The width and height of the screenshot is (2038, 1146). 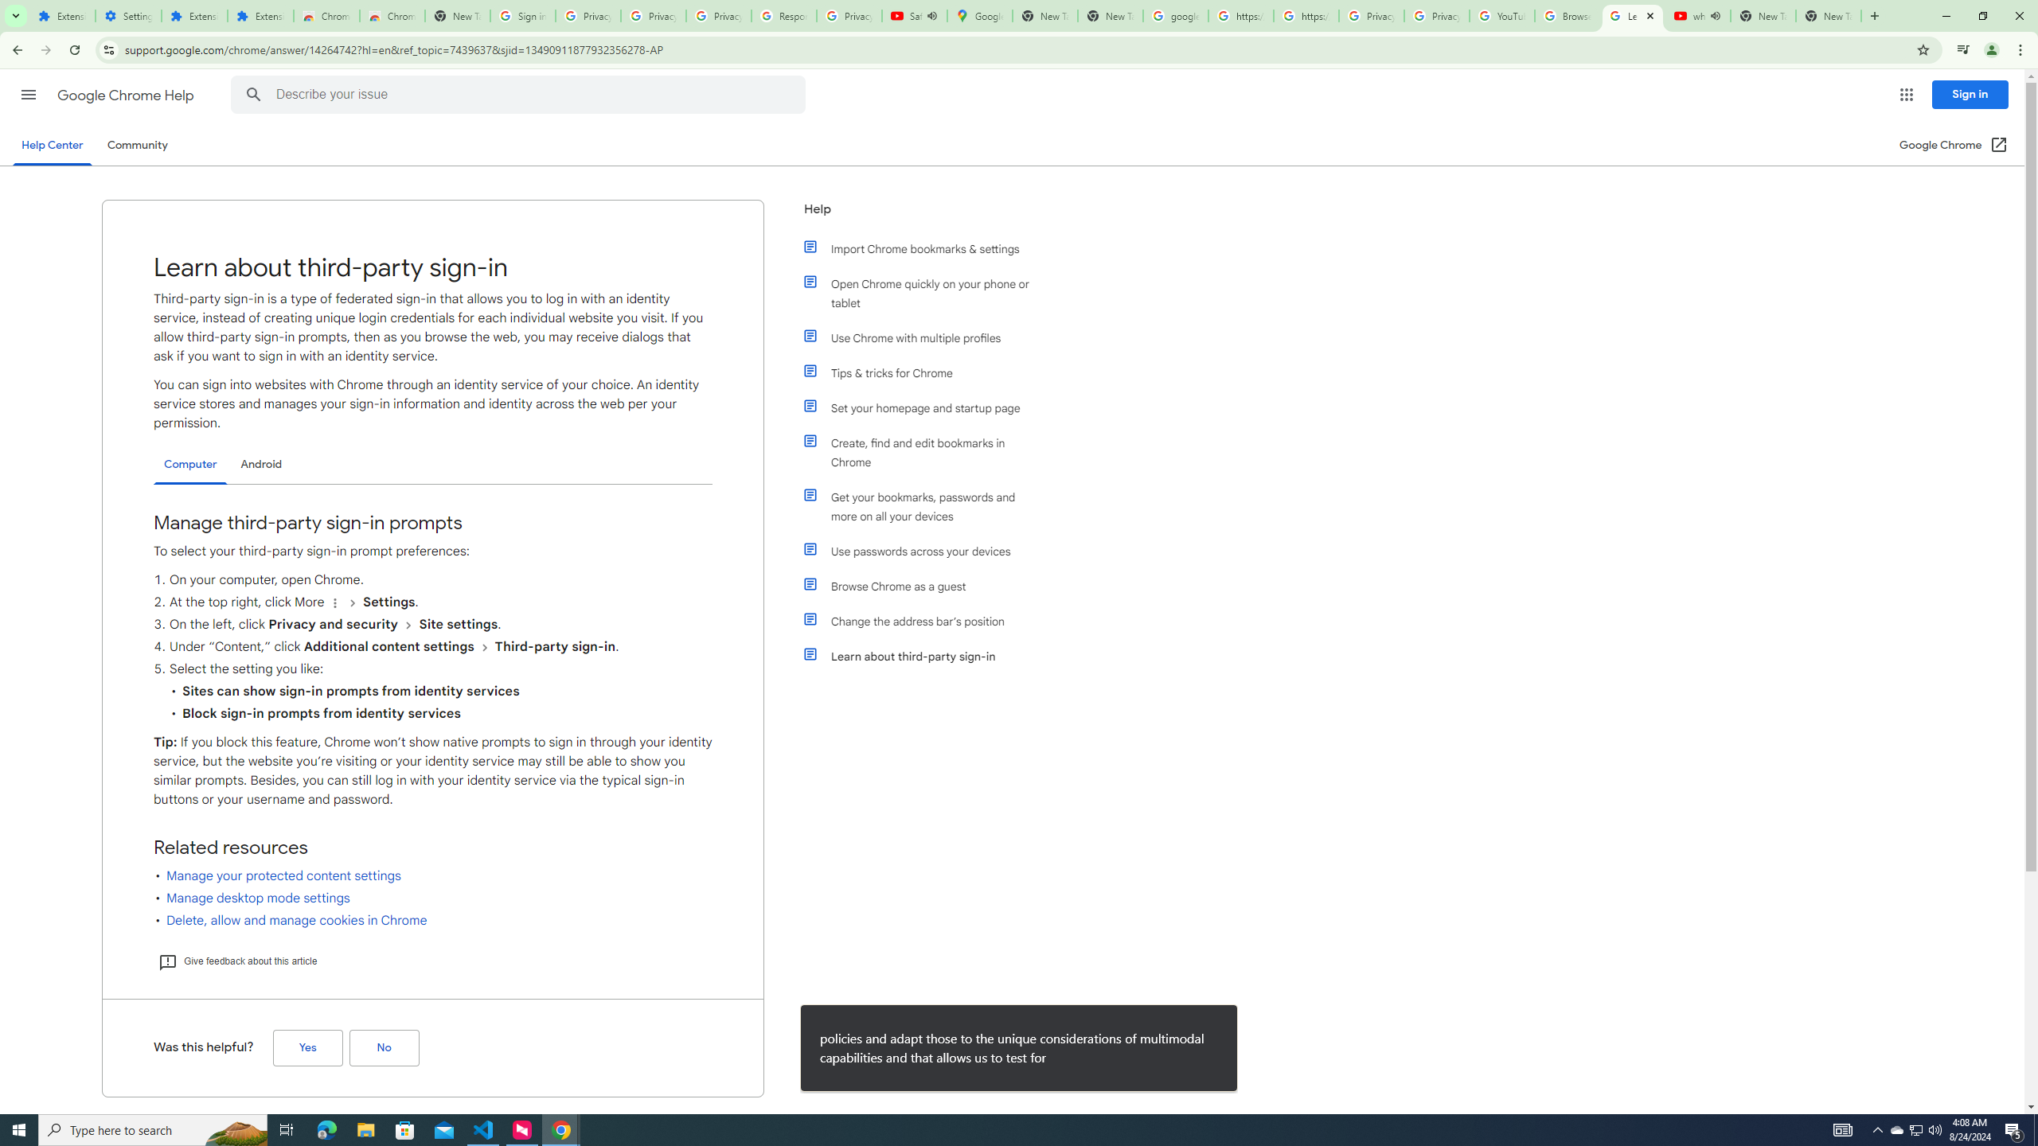 I want to click on Organize, so click(x=335, y=602).